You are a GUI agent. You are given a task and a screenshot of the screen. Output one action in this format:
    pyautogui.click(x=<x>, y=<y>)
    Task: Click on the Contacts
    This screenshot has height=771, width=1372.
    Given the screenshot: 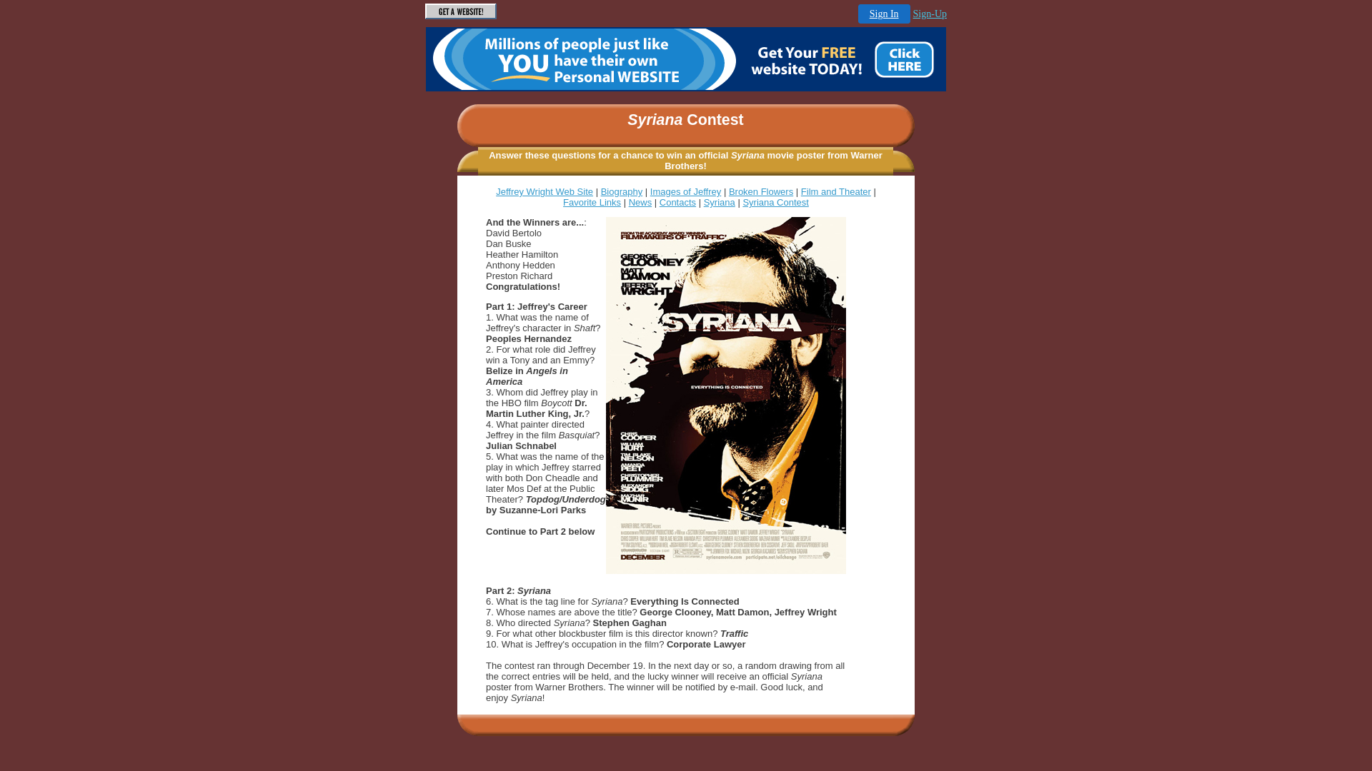 What is the action you would take?
    pyautogui.click(x=677, y=203)
    